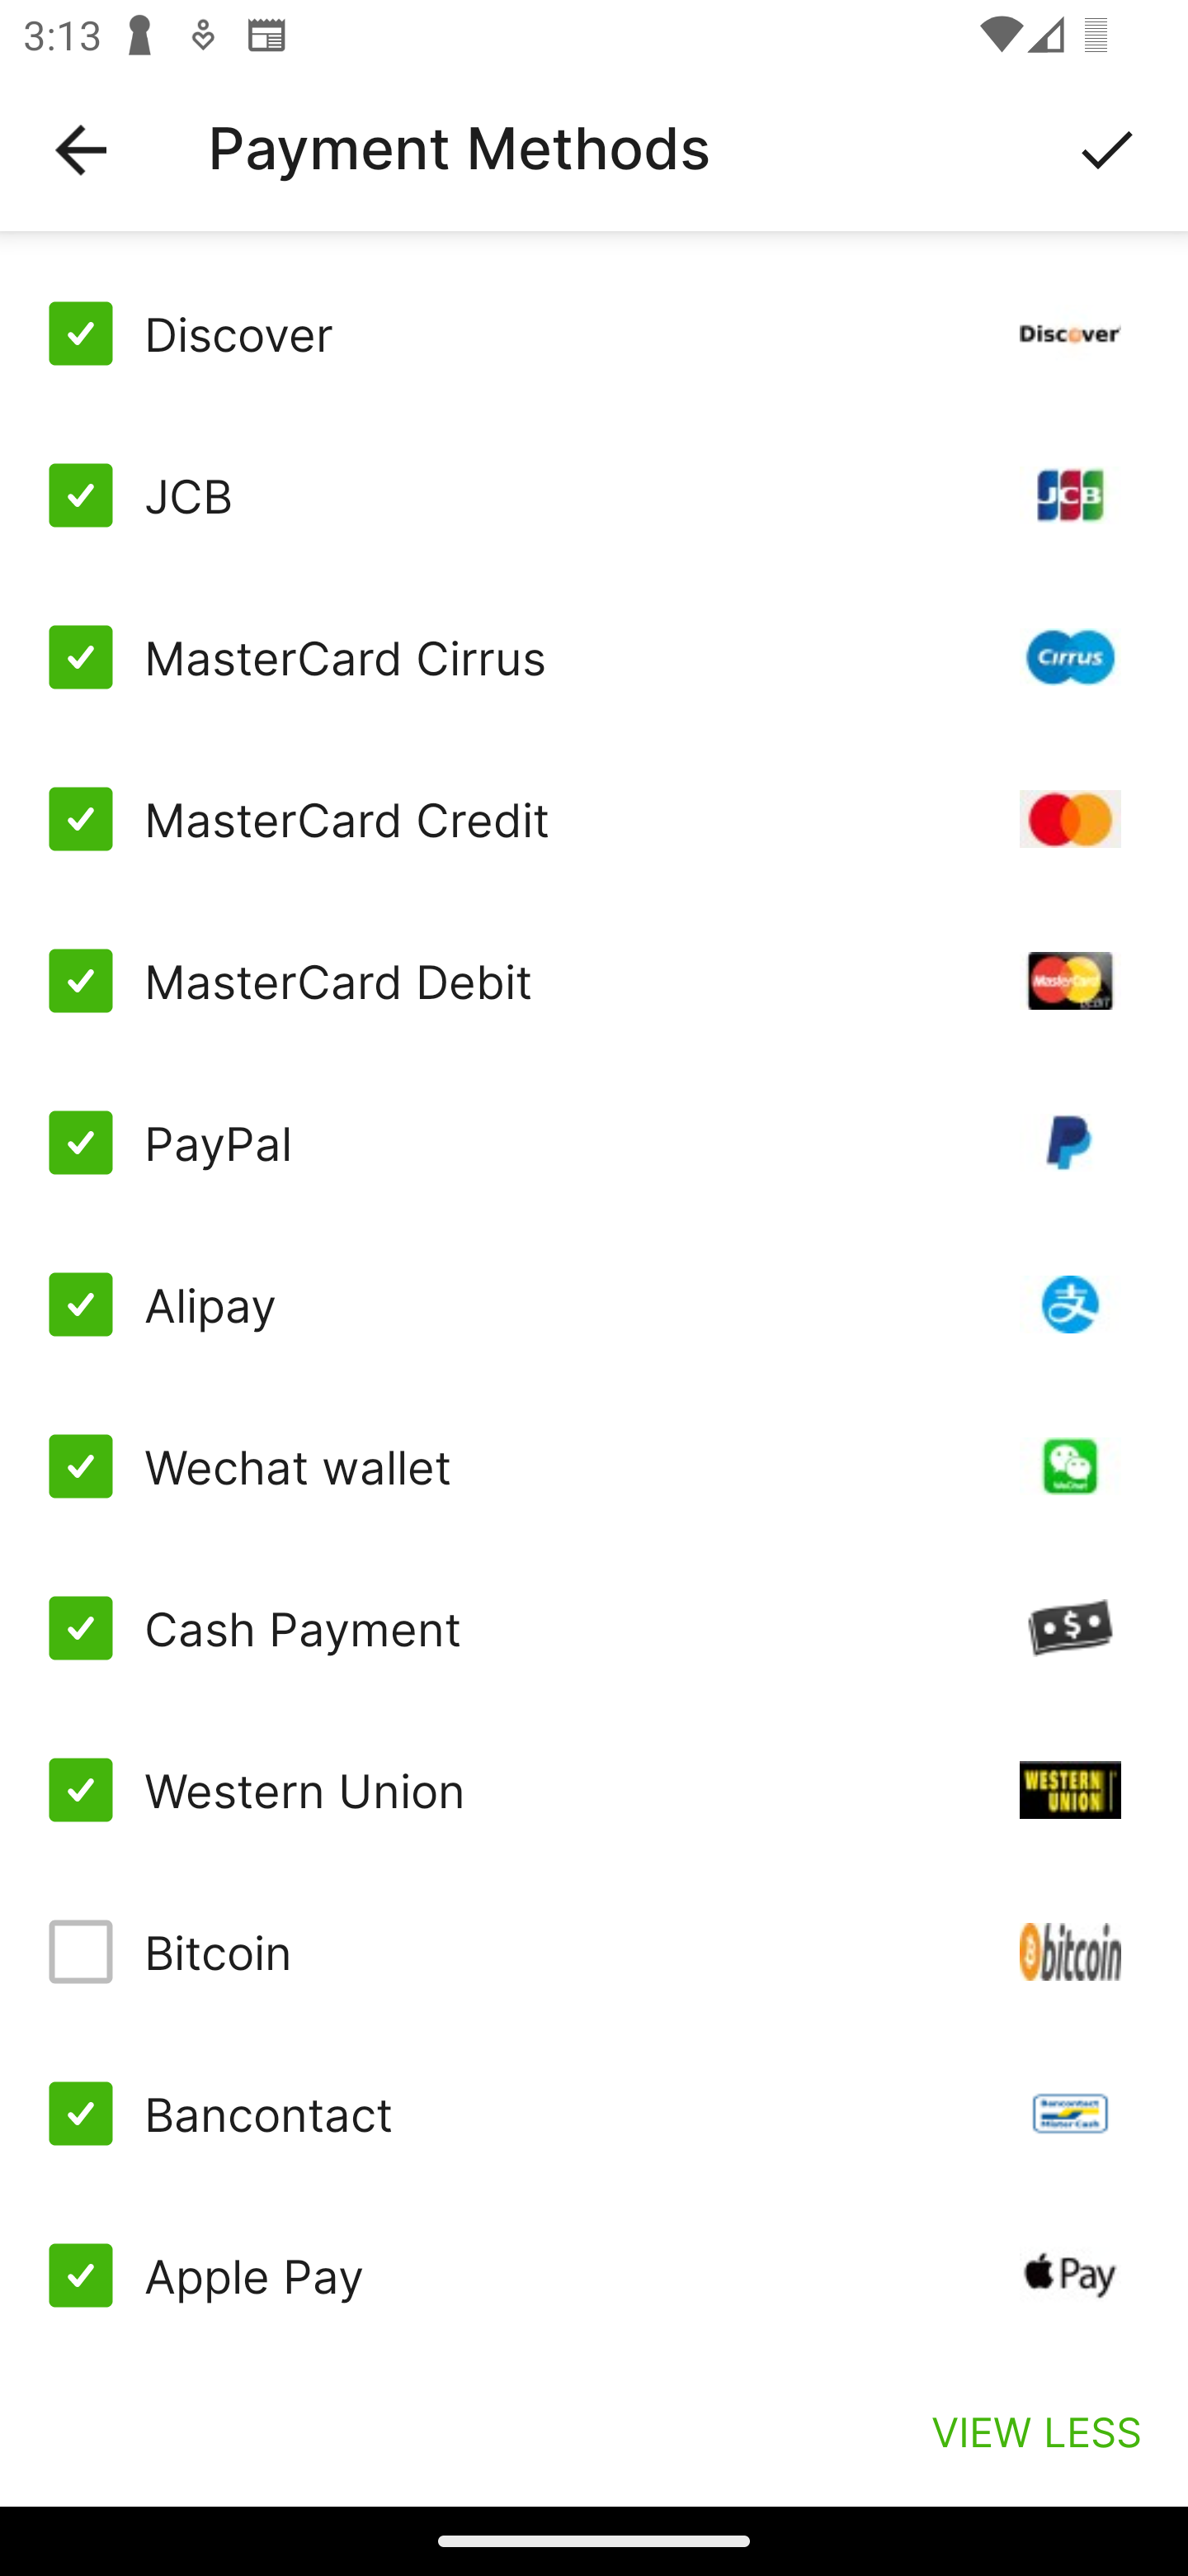 The height and width of the screenshot is (2576, 1188). What do you see at coordinates (594, 979) in the screenshot?
I see `MasterCard Debit` at bounding box center [594, 979].